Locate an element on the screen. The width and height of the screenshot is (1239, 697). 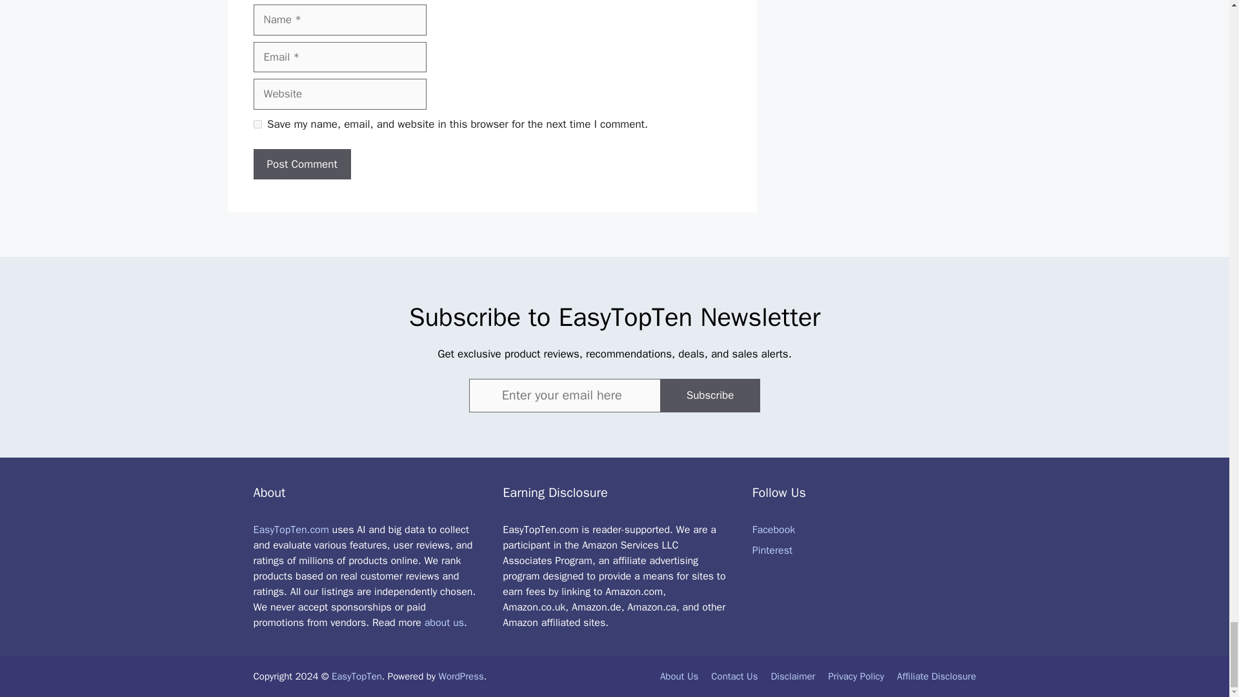
EasyTopTen.com is located at coordinates (290, 529).